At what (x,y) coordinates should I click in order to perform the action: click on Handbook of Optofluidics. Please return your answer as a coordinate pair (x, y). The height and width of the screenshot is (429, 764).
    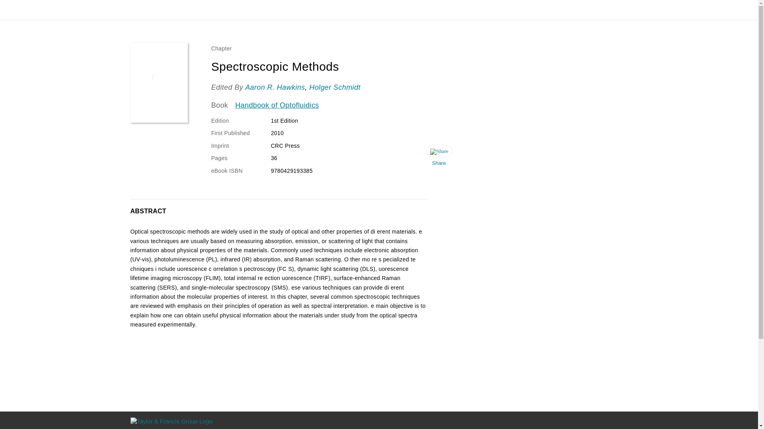
    Looking at the image, I should click on (277, 105).